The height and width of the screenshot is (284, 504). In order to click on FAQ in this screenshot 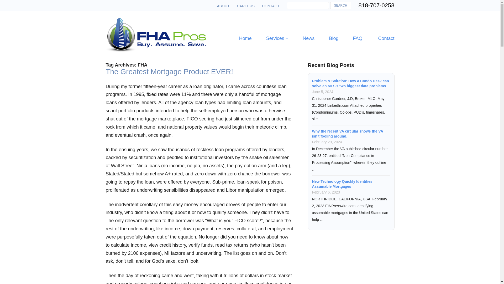, I will do `click(358, 38)`.